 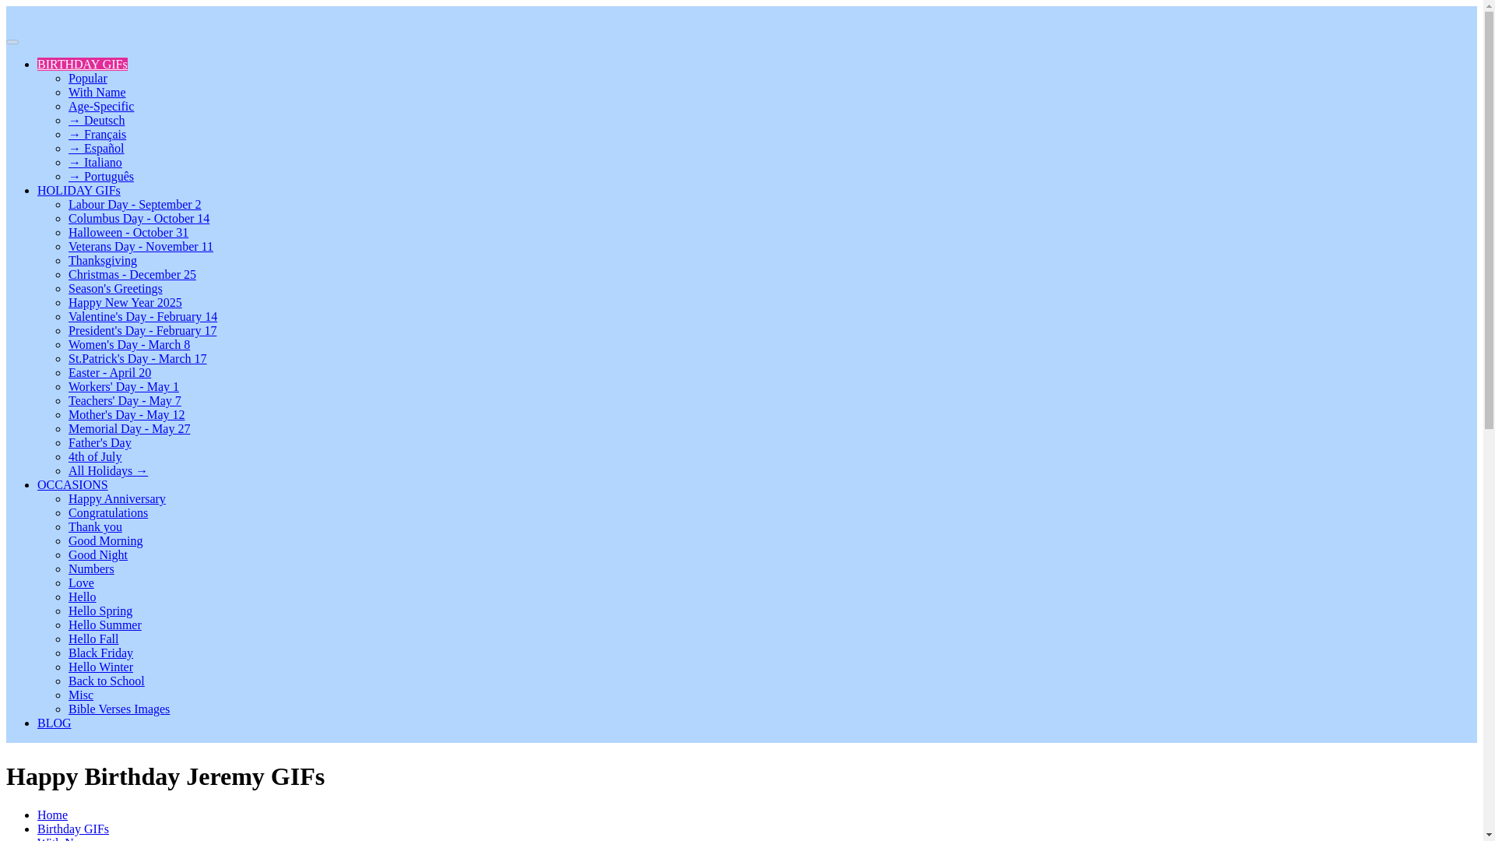 What do you see at coordinates (132, 274) in the screenshot?
I see `Christmas - December 25` at bounding box center [132, 274].